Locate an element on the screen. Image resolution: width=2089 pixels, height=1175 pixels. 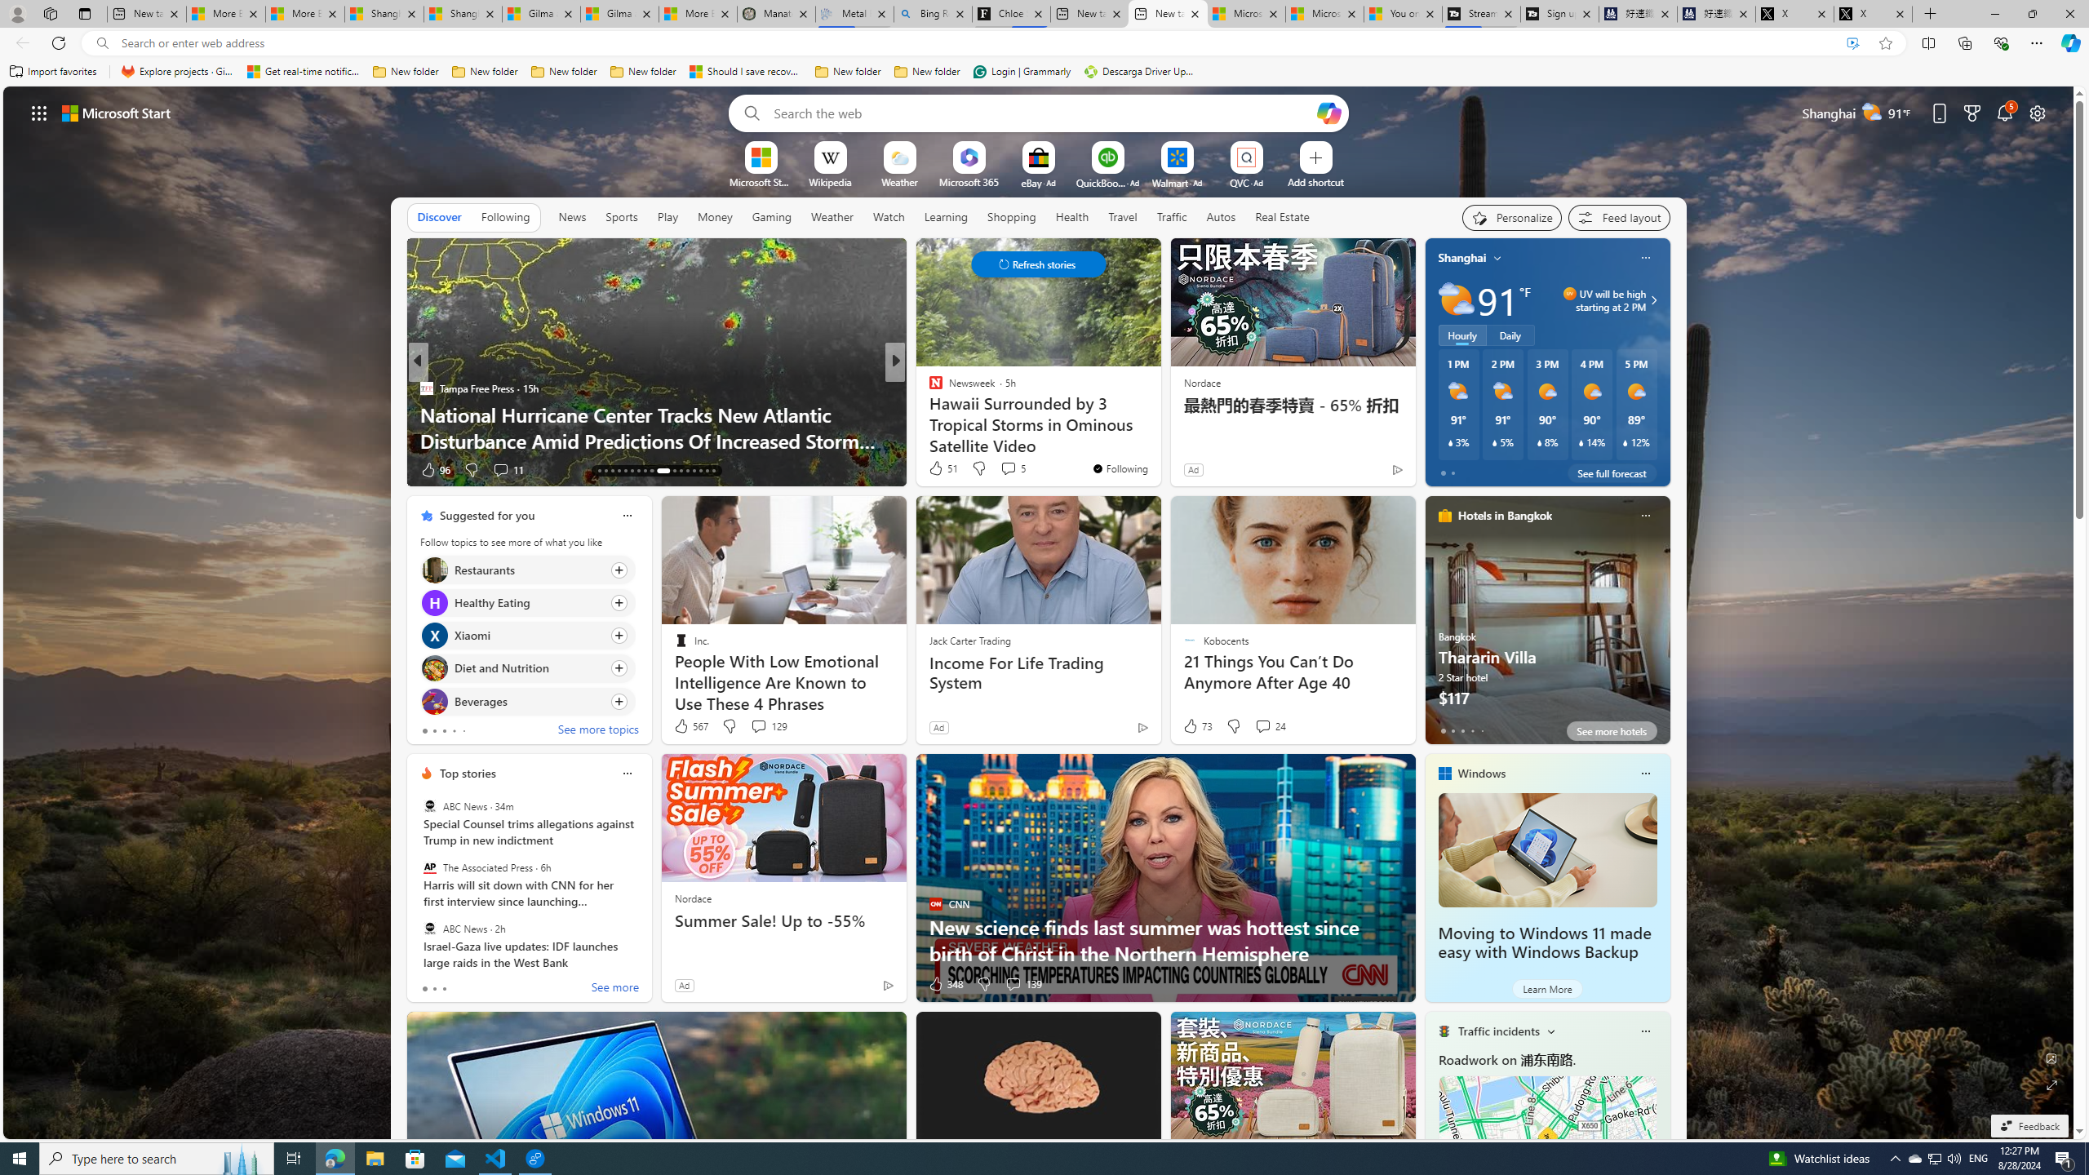
Shopping is located at coordinates (1012, 217).